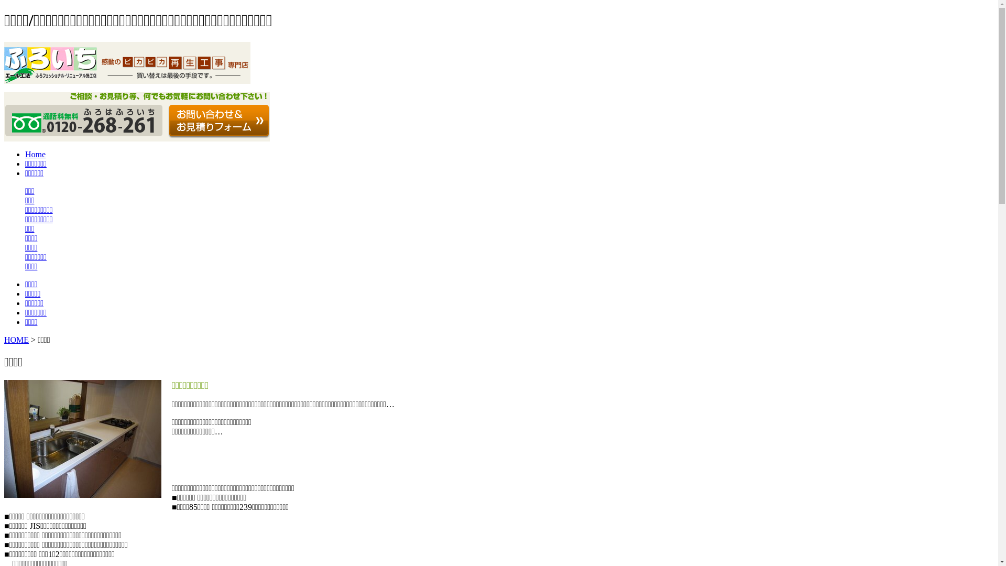  Describe the element at coordinates (17, 340) in the screenshot. I see `HOME` at that location.